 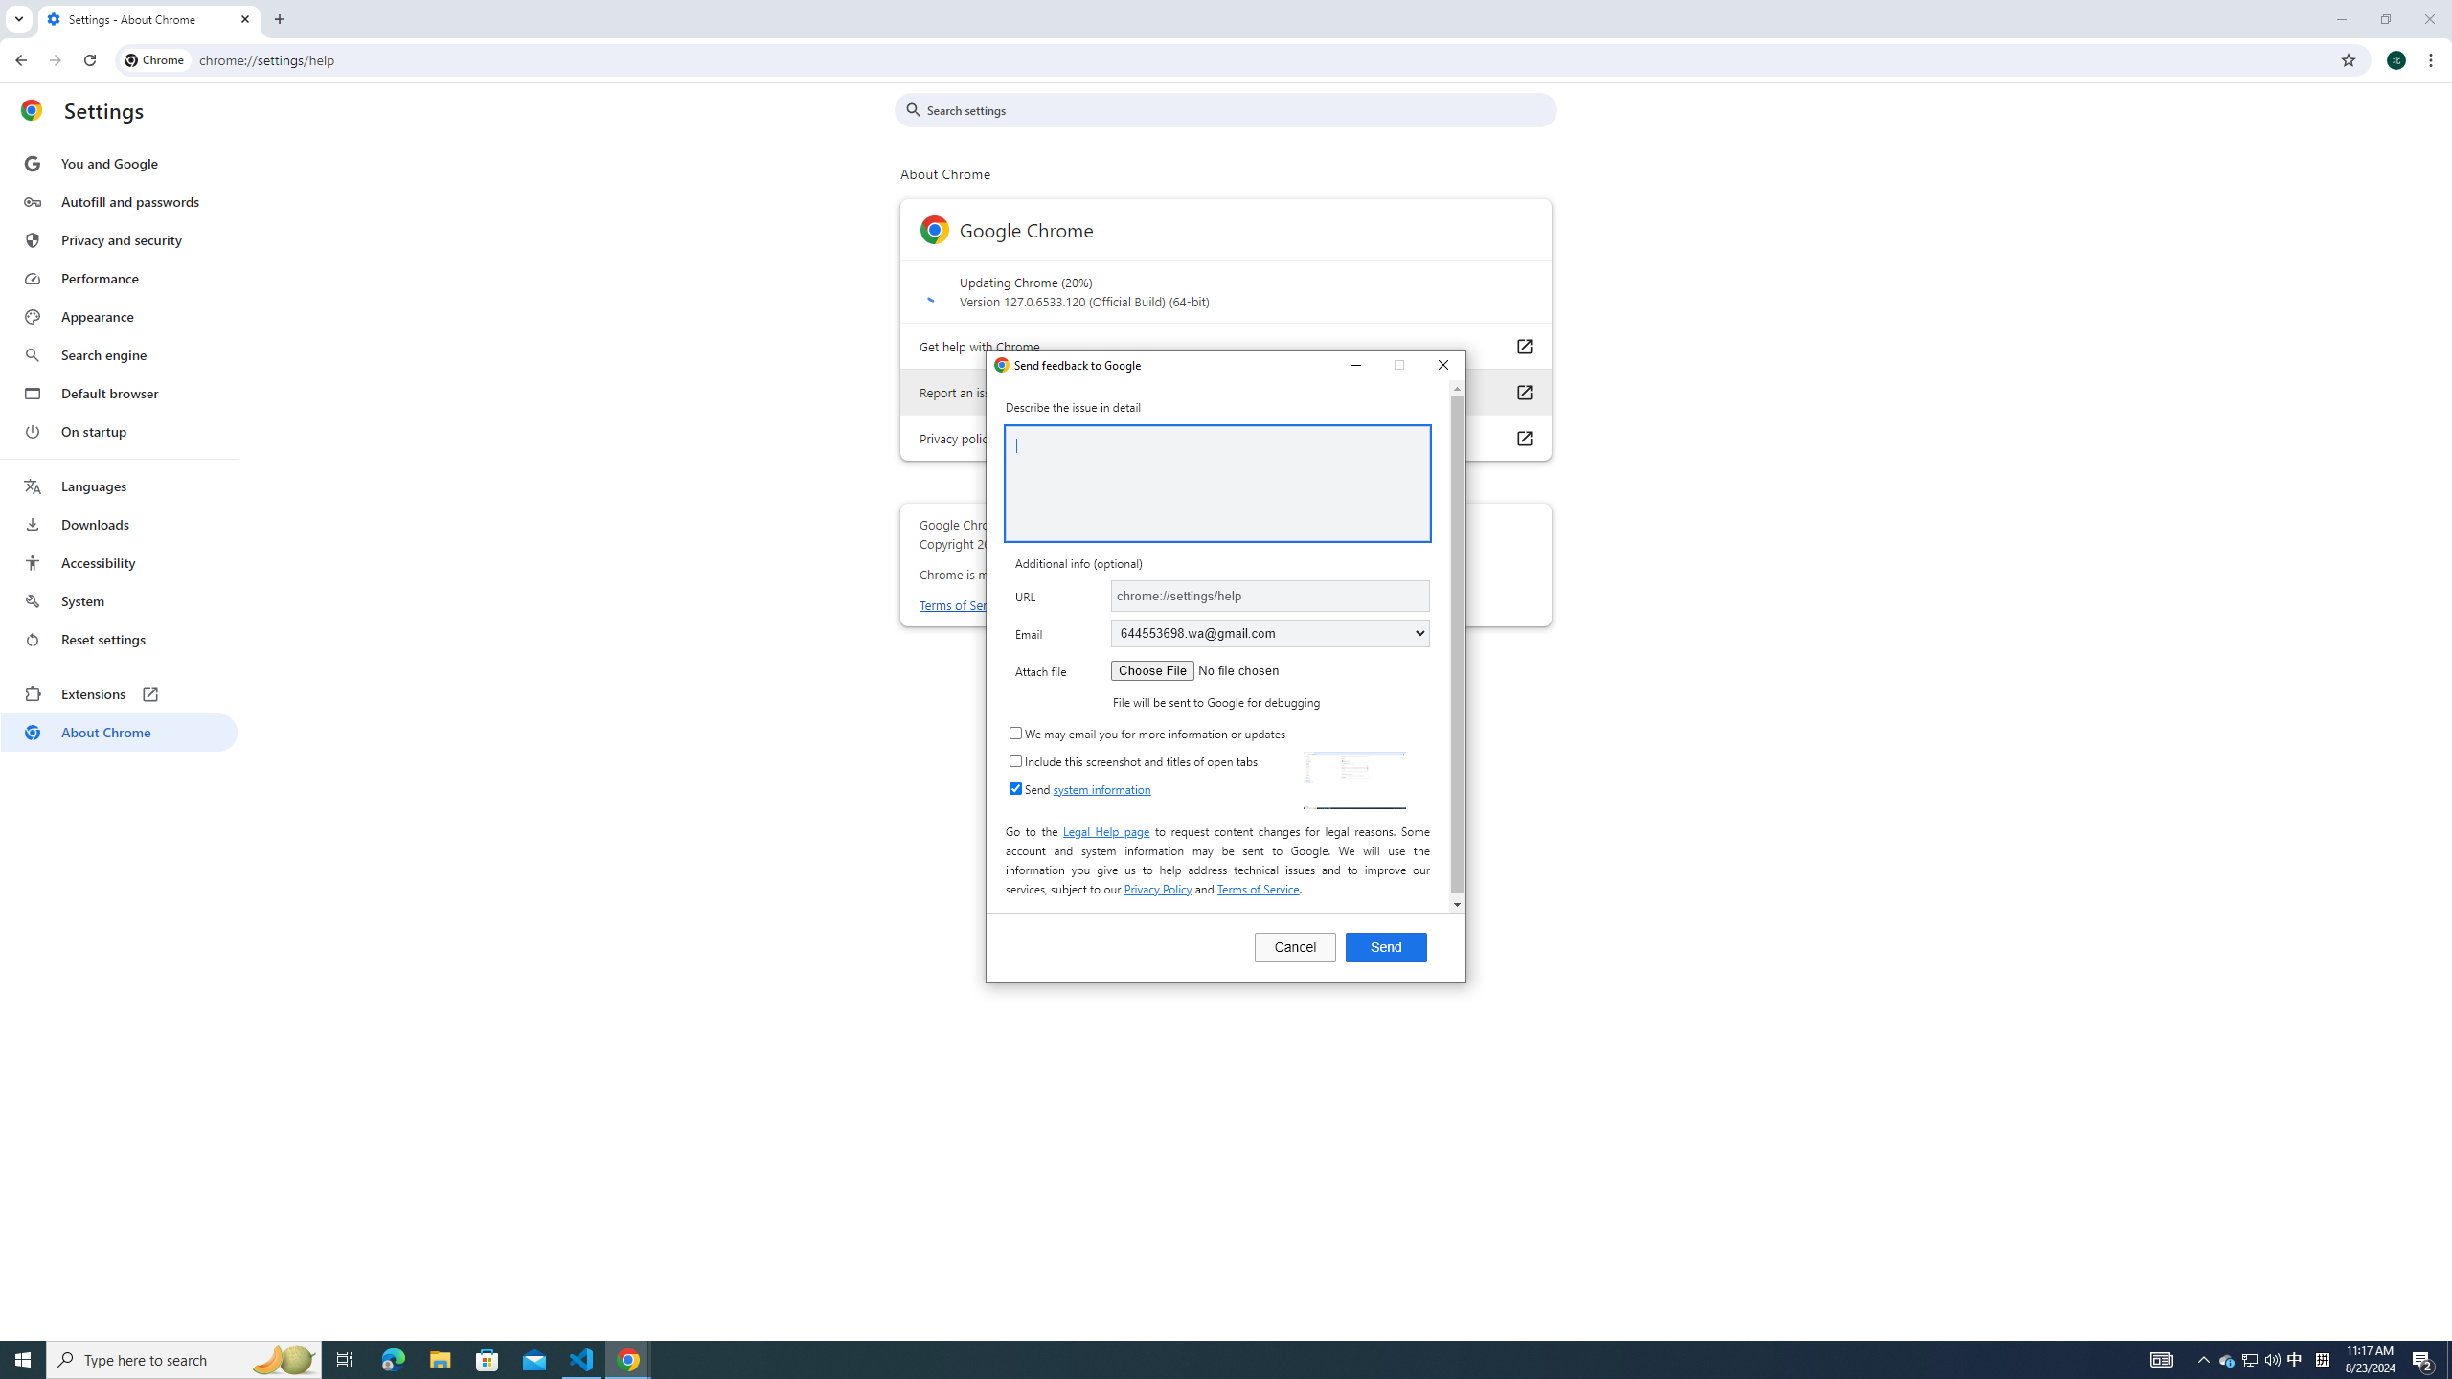 What do you see at coordinates (1180, 1360) in the screenshot?
I see `Running applications` at bounding box center [1180, 1360].